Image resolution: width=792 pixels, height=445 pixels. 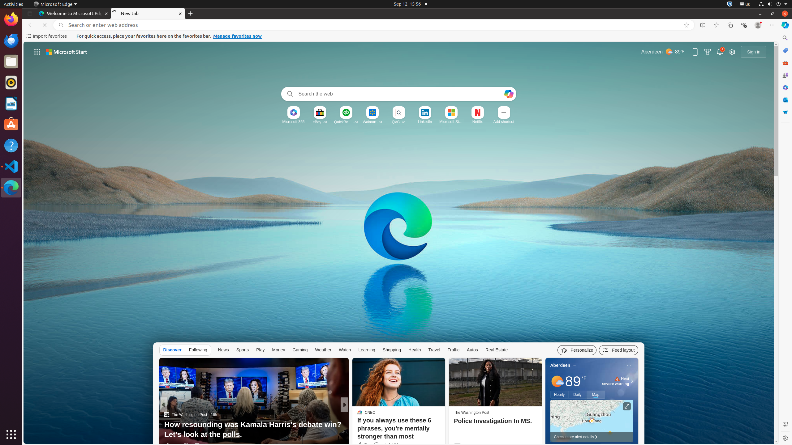 What do you see at coordinates (444, 430) in the screenshot?
I see `California wildfires burn dozens of homes, ski resort` at bounding box center [444, 430].